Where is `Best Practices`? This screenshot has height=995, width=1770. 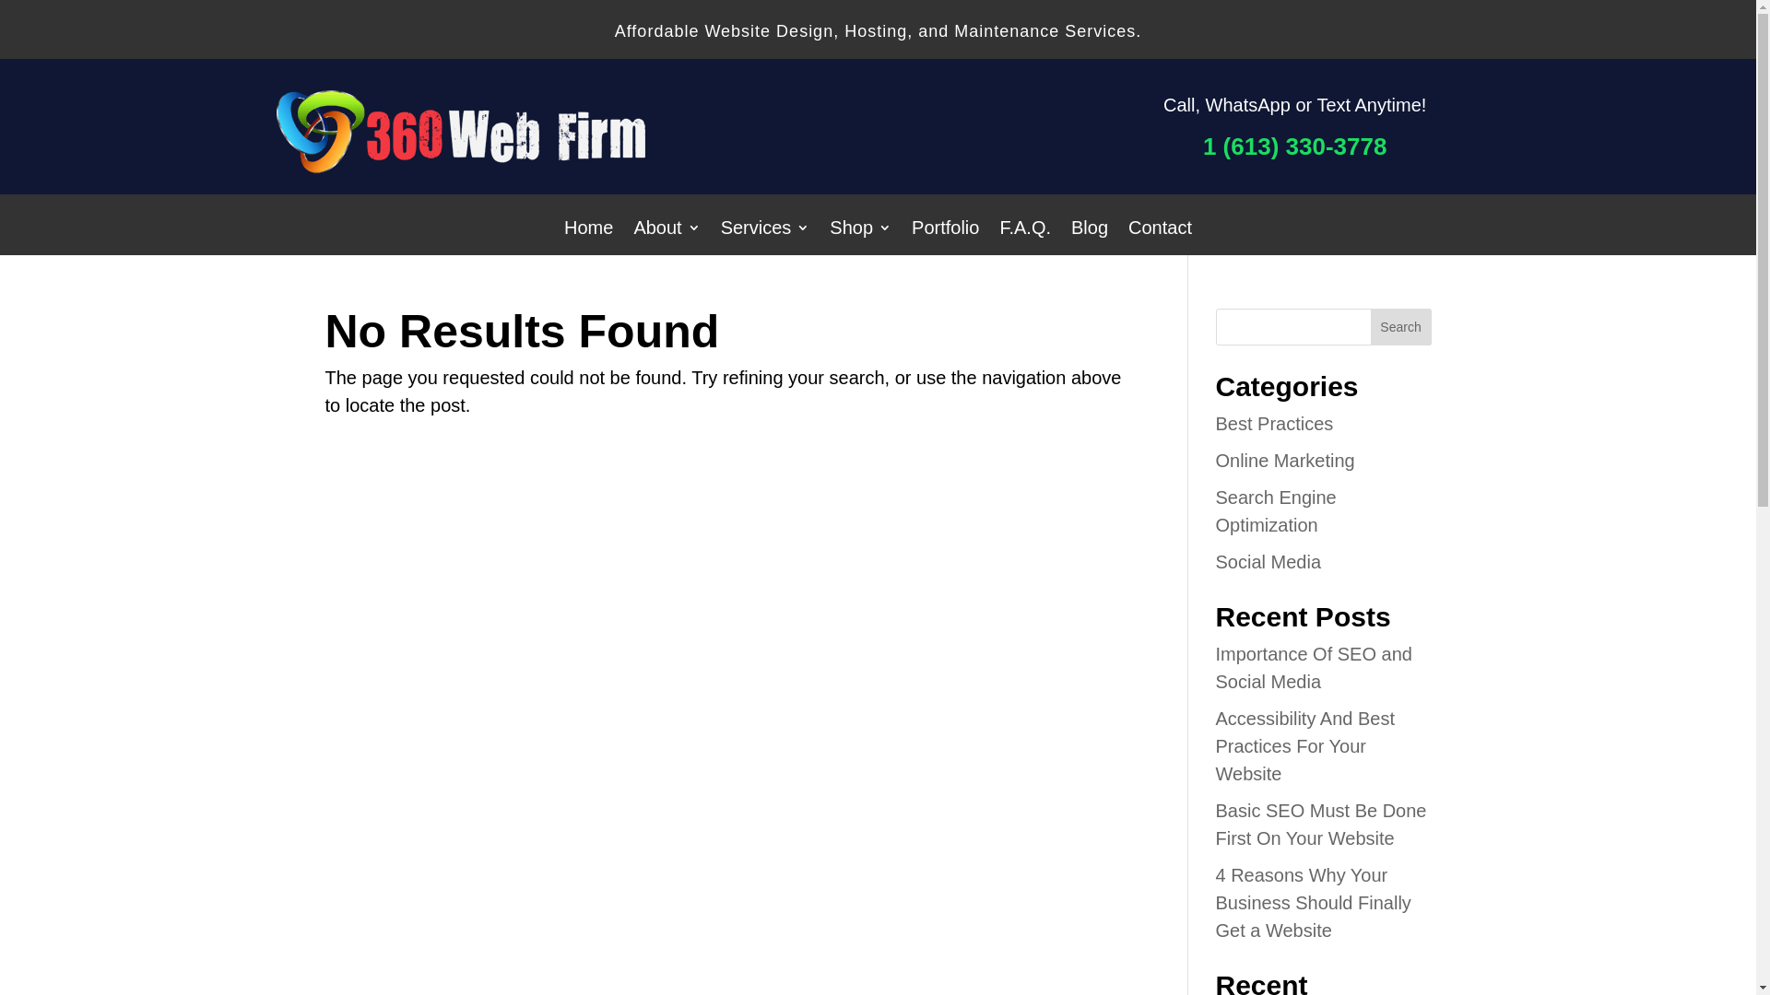 Best Practices is located at coordinates (1274, 424).